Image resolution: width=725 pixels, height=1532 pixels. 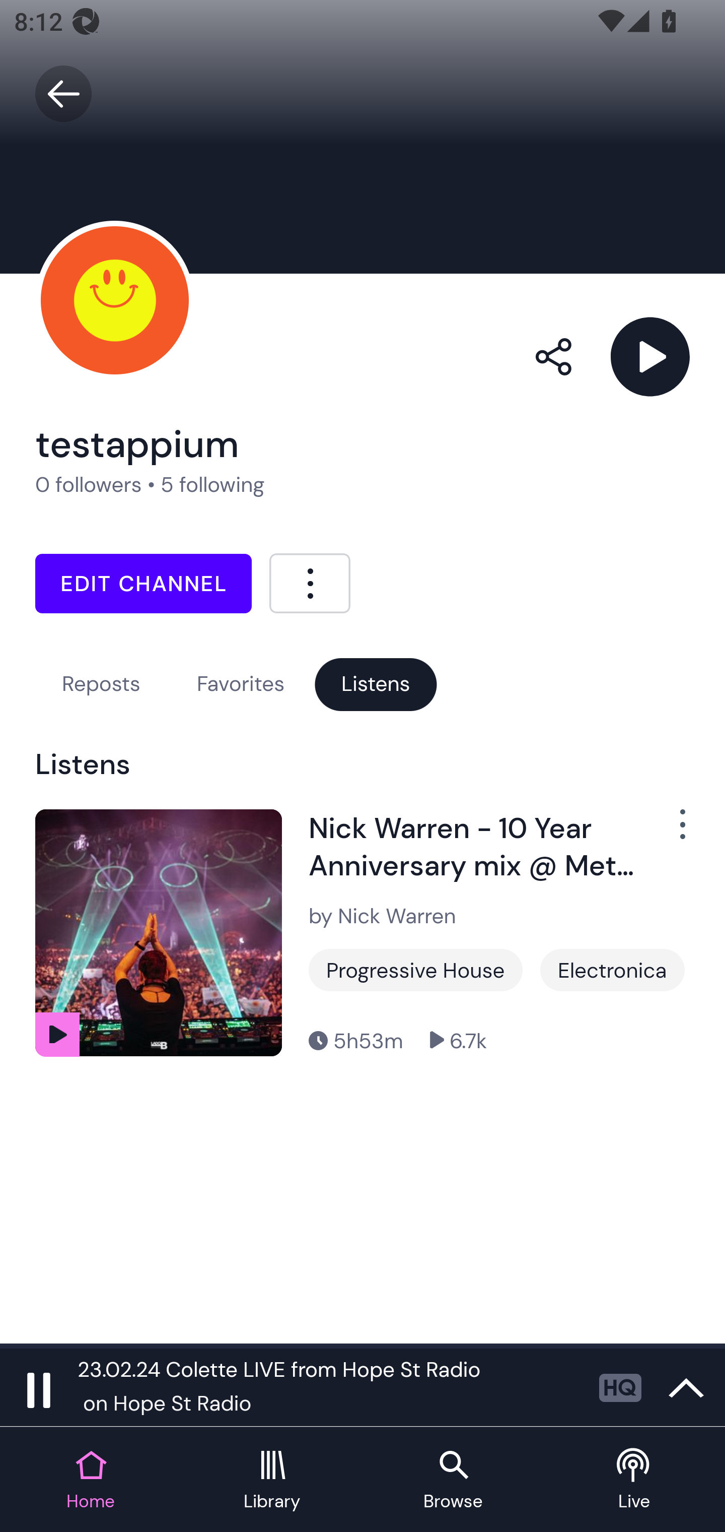 I want to click on 0 followers, so click(x=89, y=485).